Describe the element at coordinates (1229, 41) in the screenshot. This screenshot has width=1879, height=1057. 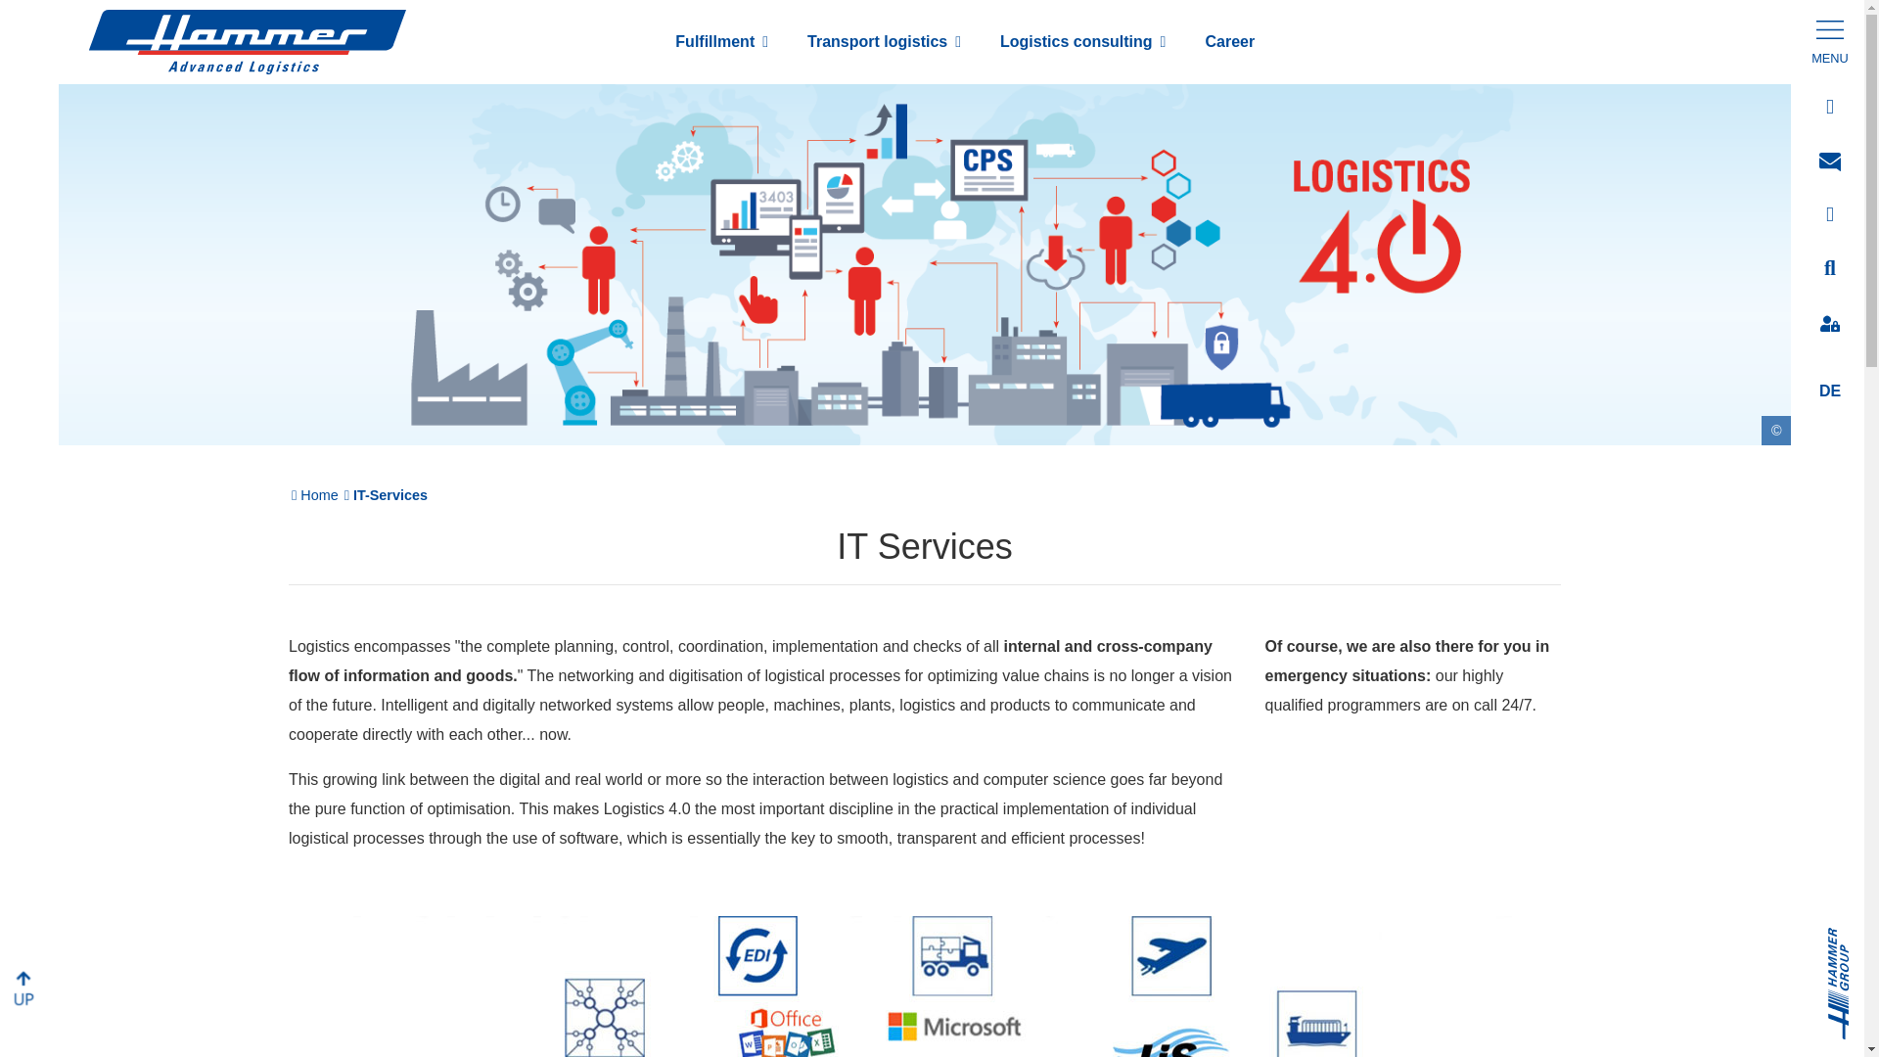
I see `Career` at that location.